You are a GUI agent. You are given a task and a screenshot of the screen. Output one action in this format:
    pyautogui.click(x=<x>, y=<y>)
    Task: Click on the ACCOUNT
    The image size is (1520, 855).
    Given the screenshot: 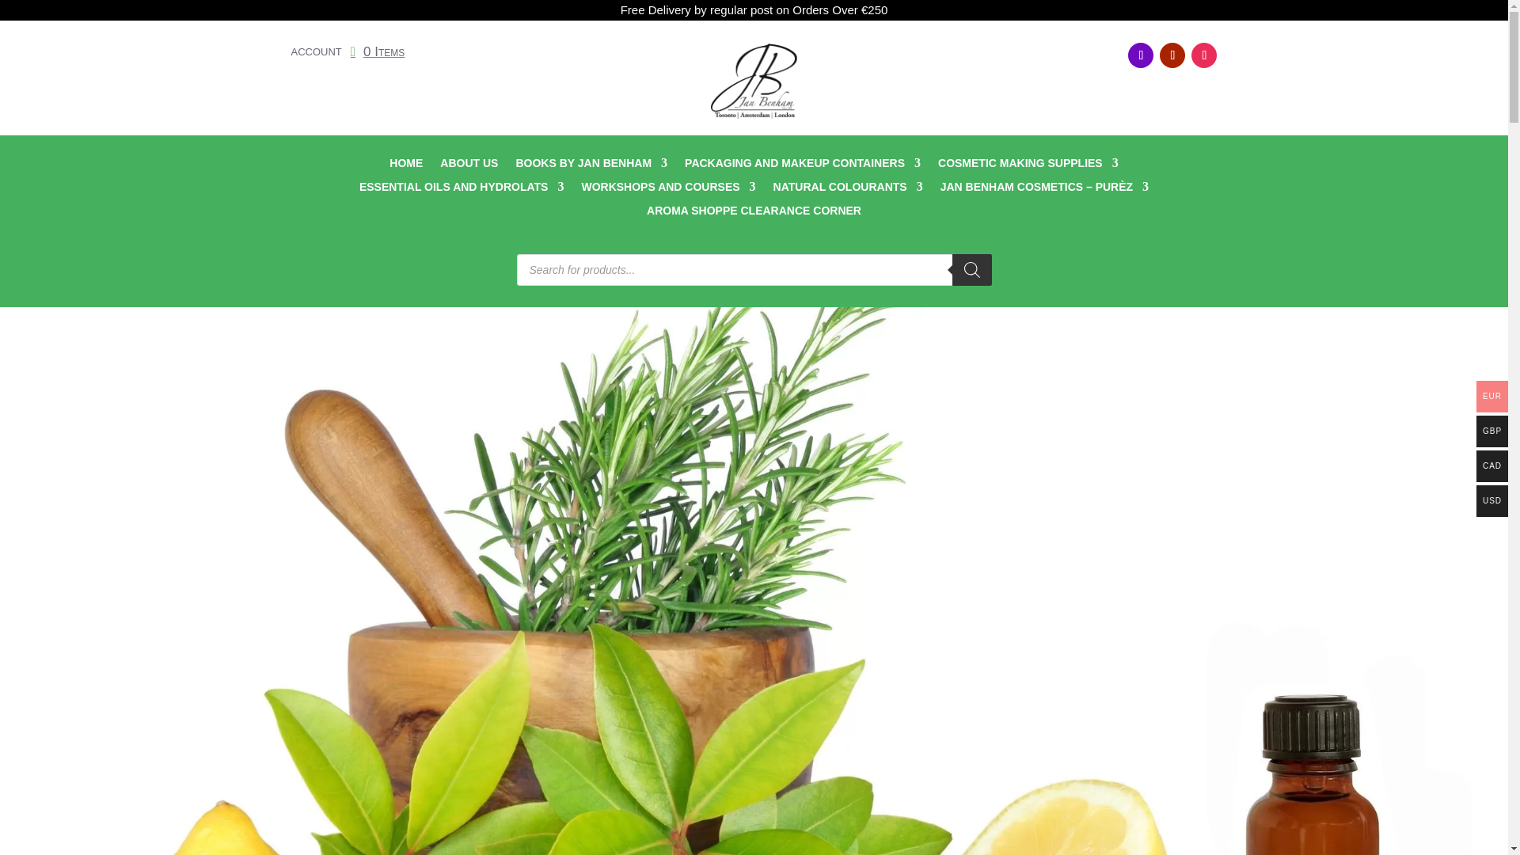 What is the action you would take?
    pyautogui.click(x=317, y=54)
    